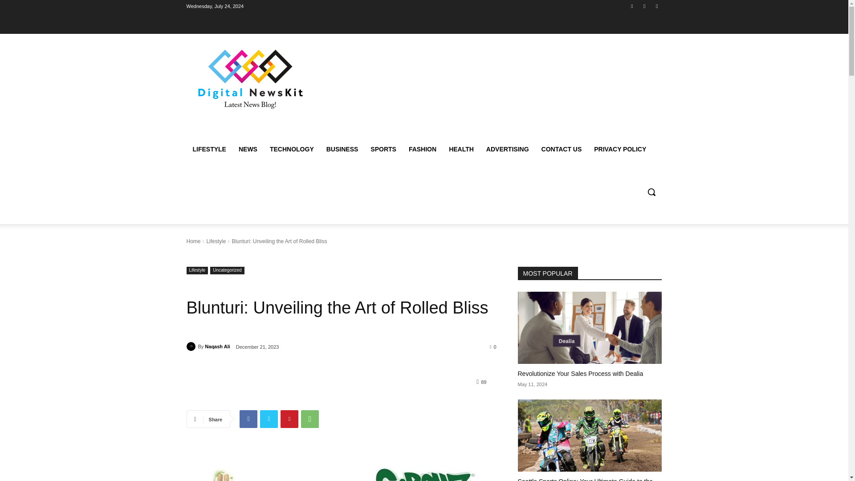 This screenshot has height=481, width=855. What do you see at coordinates (507, 149) in the screenshot?
I see `ADVERTISING` at bounding box center [507, 149].